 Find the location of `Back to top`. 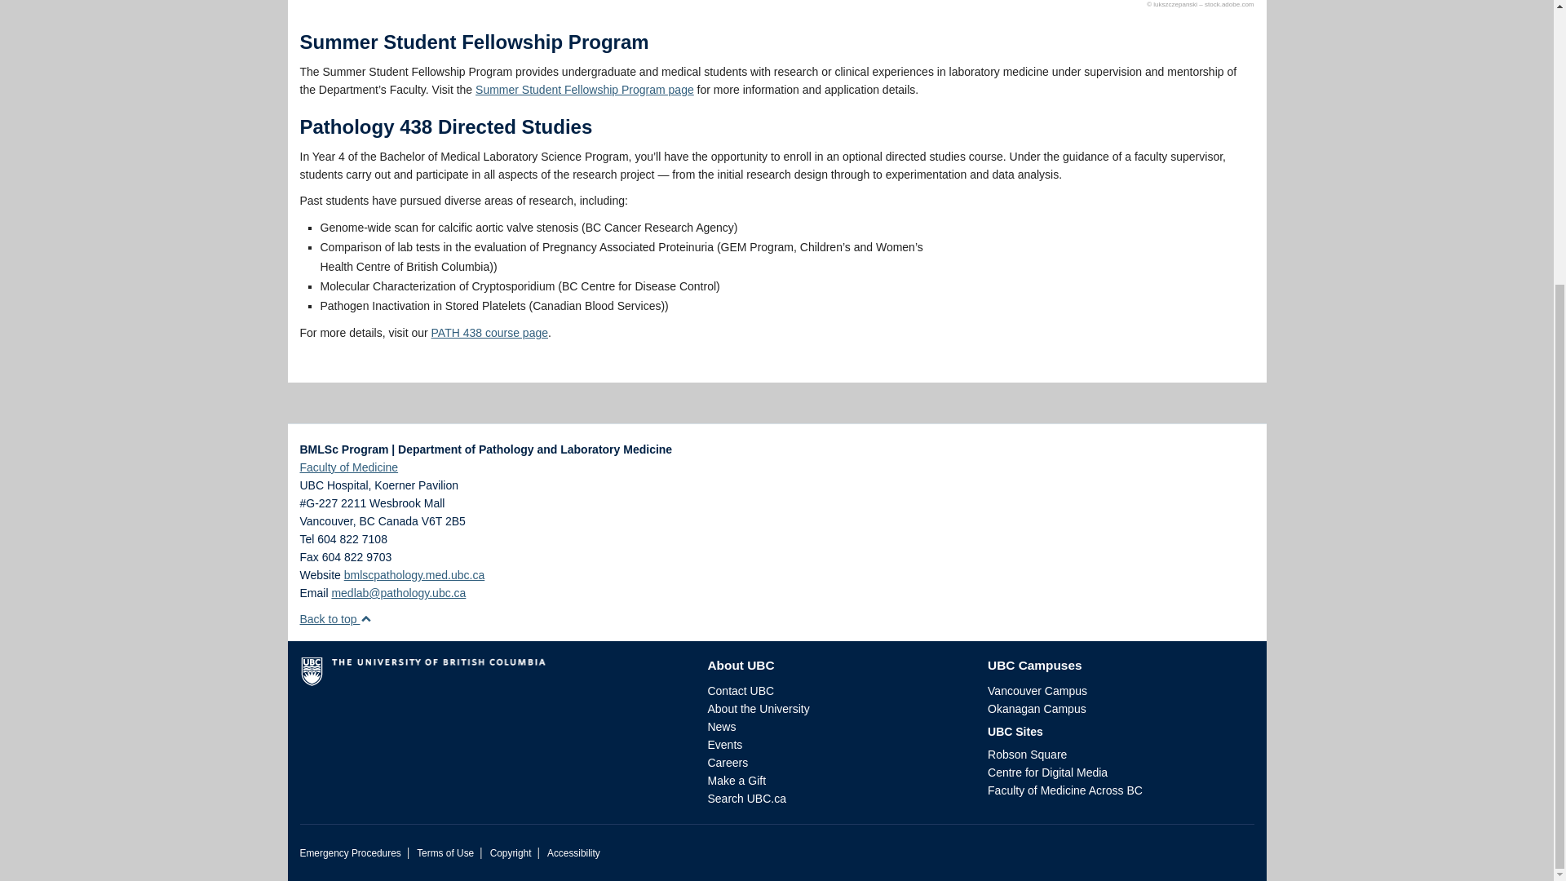

Back to top is located at coordinates (336, 618).